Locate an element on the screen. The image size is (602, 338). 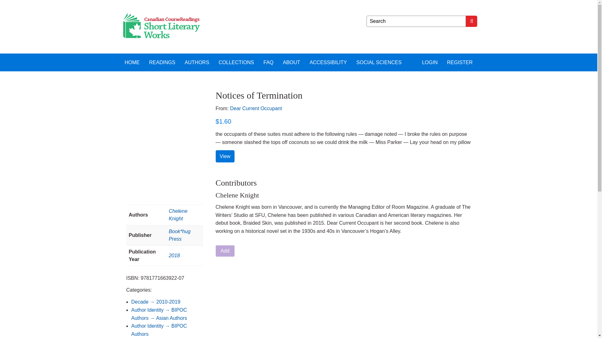
ABOUT is located at coordinates (291, 62).